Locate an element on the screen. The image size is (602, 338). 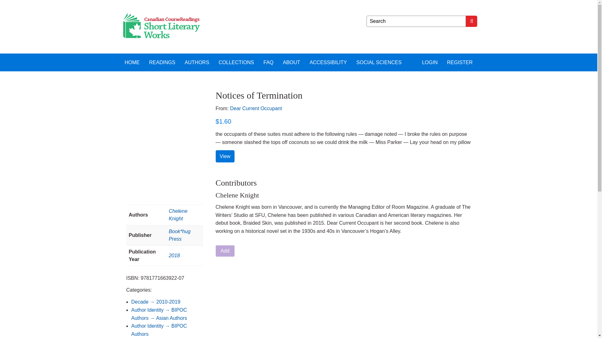
ABOUT is located at coordinates (291, 62).